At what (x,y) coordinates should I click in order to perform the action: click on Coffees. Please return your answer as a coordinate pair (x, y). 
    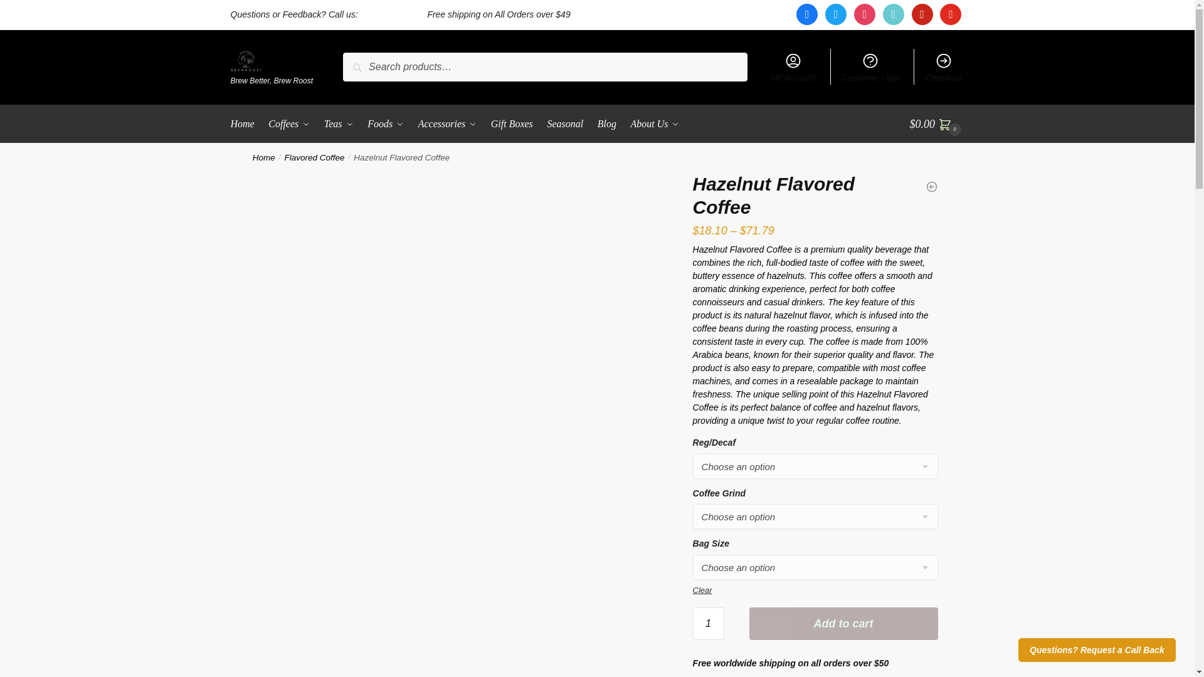
    Looking at the image, I should click on (288, 124).